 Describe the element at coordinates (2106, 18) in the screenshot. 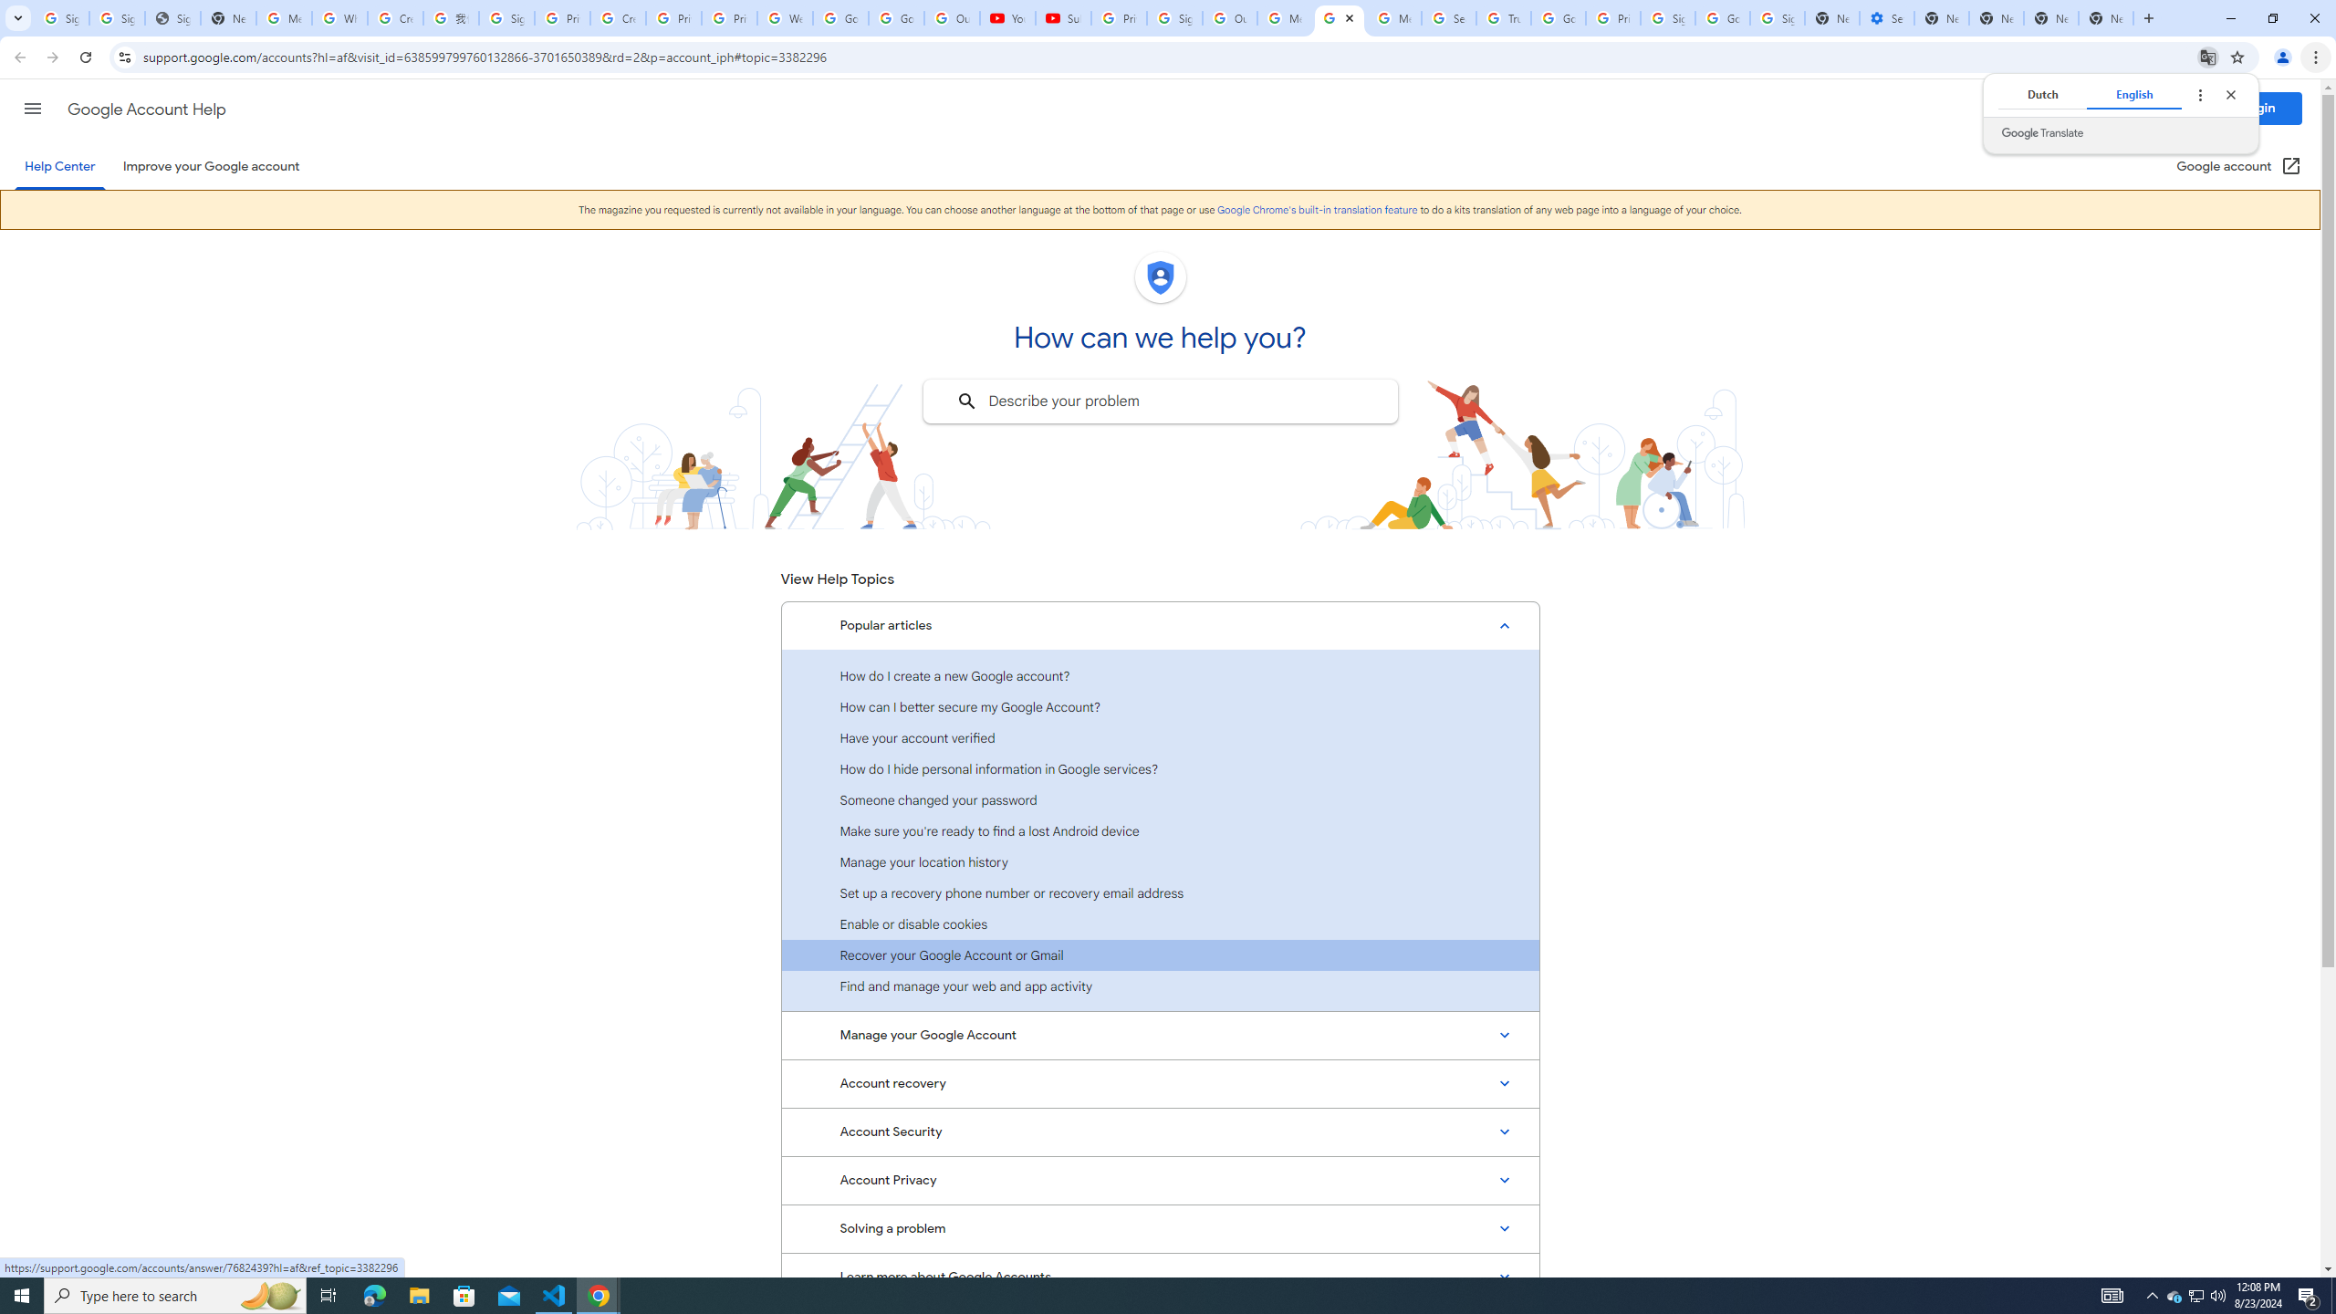

I see `New Tab` at that location.